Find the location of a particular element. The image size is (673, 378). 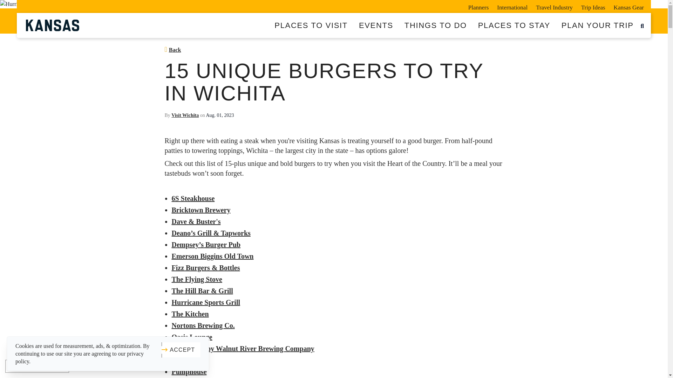

International is located at coordinates (512, 6).